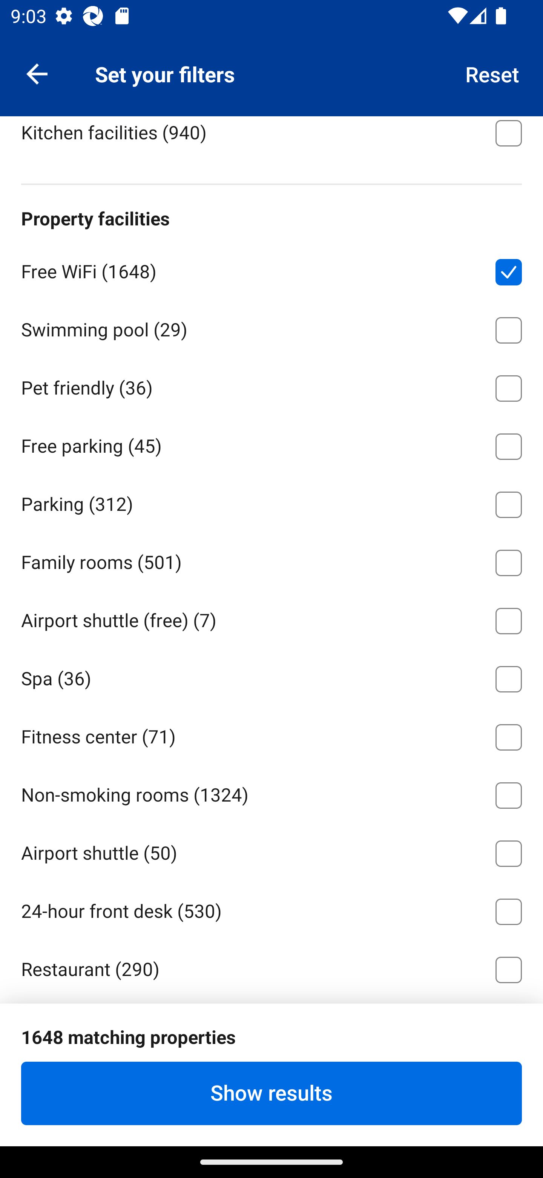 This screenshot has height=1178, width=543. I want to click on Non-smoking rooms ⁦(1324), so click(271, 793).